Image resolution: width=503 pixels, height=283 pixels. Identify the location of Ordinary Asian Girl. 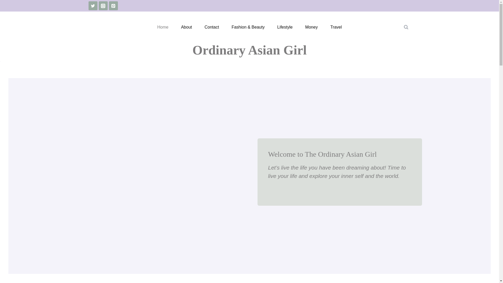
(249, 50).